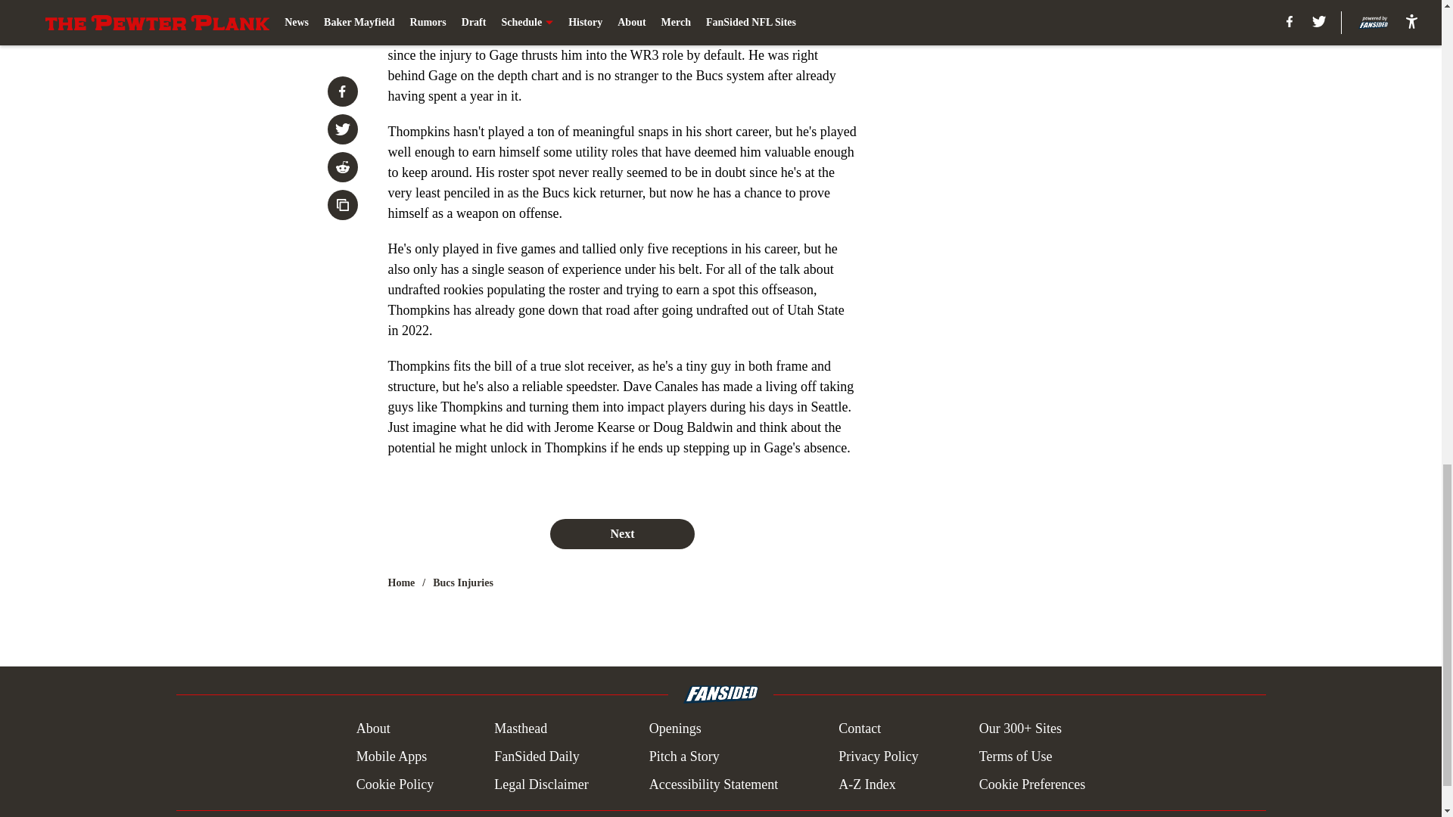  What do you see at coordinates (684, 756) in the screenshot?
I see `Pitch a Story` at bounding box center [684, 756].